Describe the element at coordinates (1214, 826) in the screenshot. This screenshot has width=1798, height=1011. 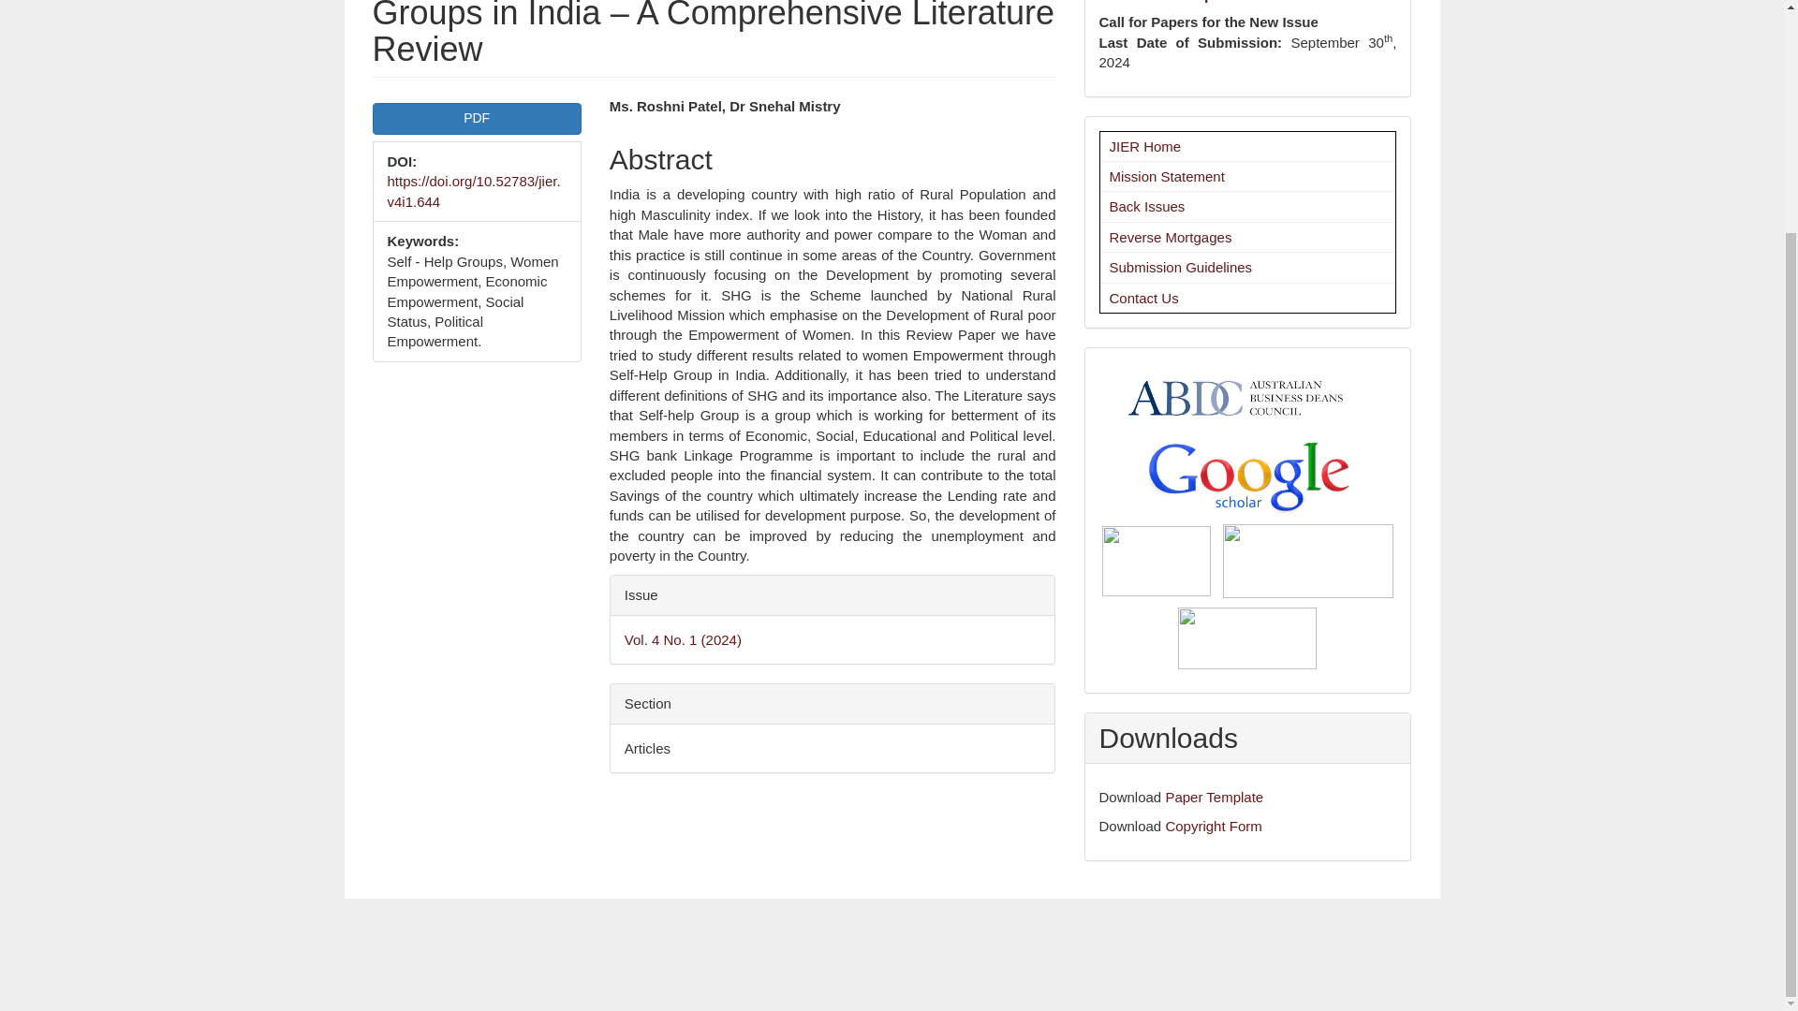
I see `Copyright Form` at that location.